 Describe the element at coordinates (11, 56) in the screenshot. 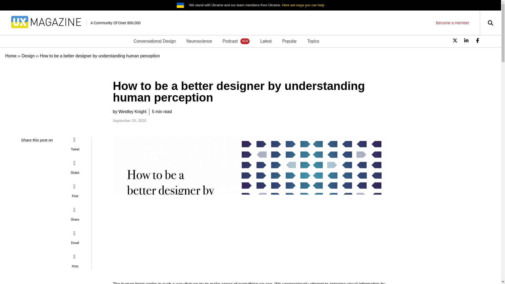

I see `Home` at that location.